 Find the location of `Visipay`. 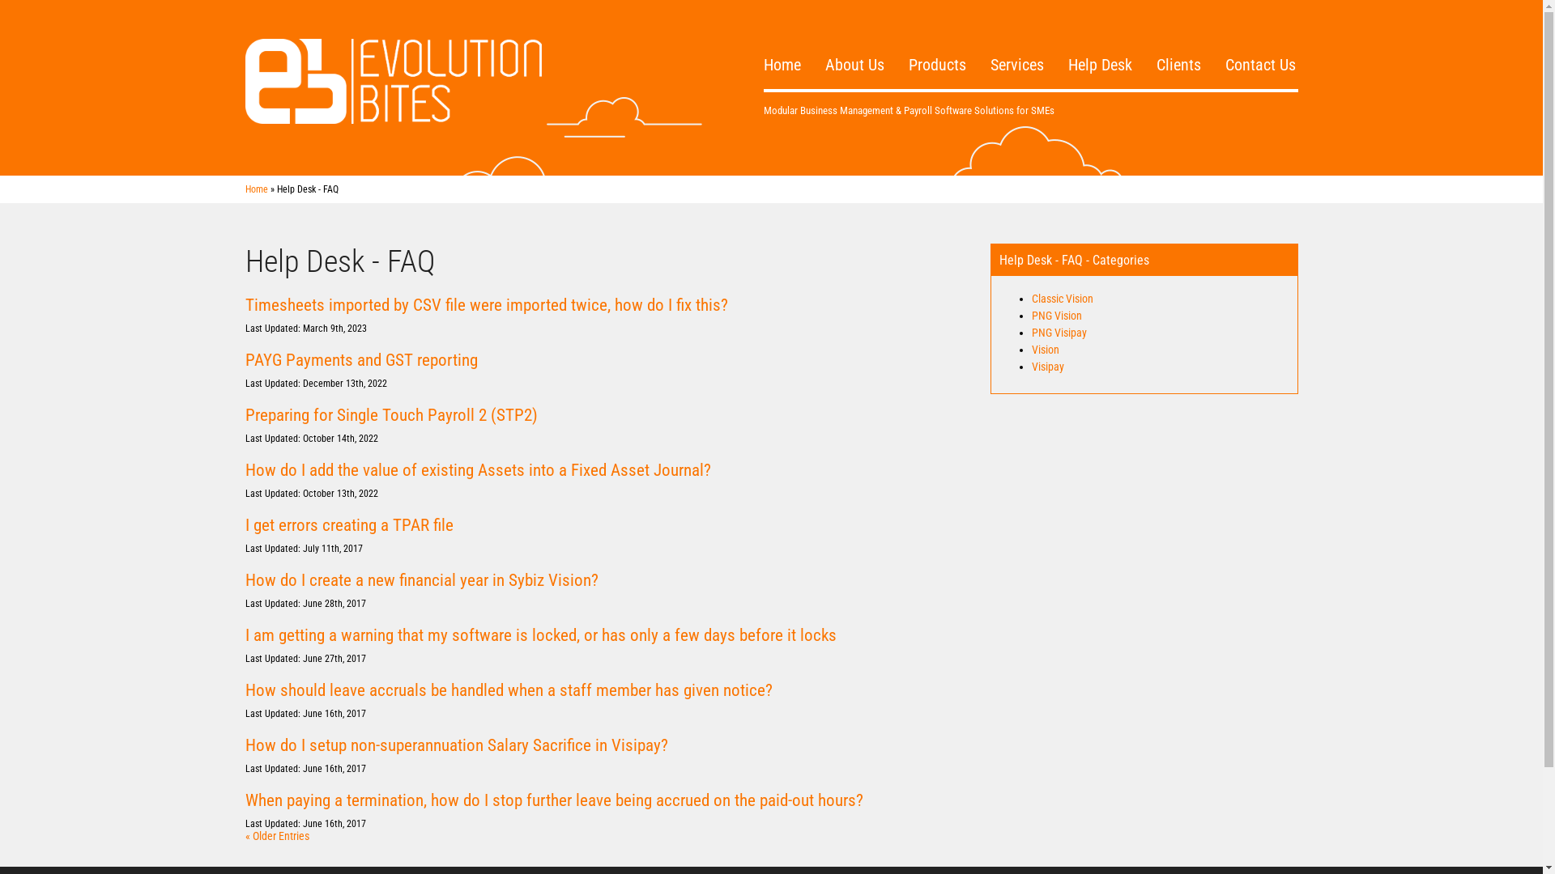

Visipay is located at coordinates (1048, 367).